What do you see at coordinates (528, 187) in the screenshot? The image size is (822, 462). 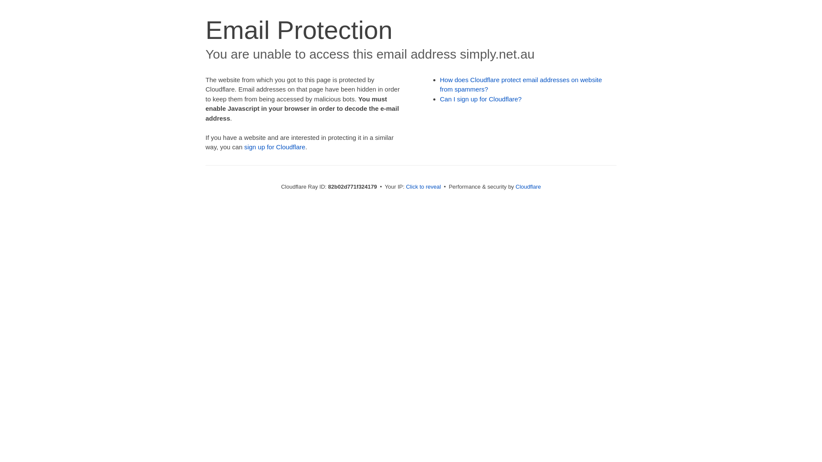 I see `Cloudflare` at bounding box center [528, 187].